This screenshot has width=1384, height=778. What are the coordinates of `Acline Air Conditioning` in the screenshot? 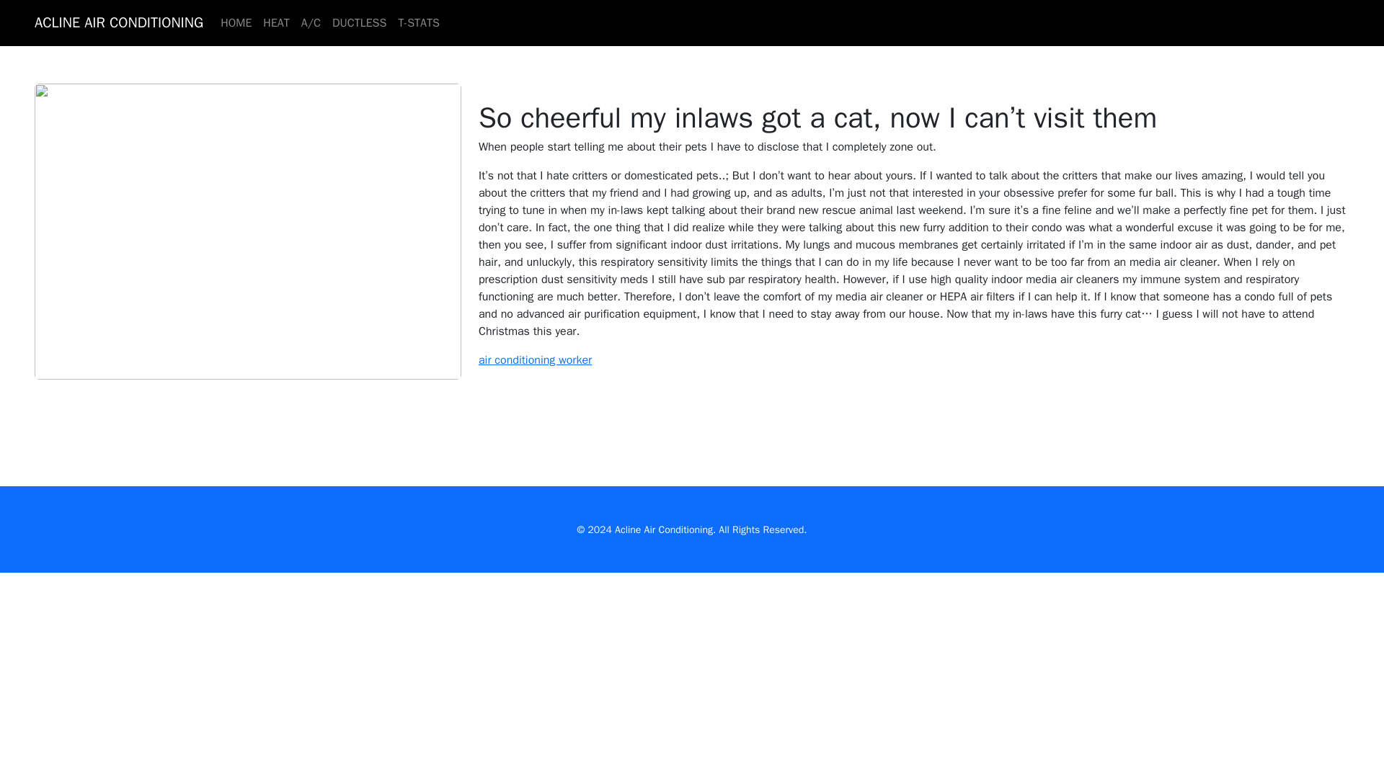 It's located at (663, 529).